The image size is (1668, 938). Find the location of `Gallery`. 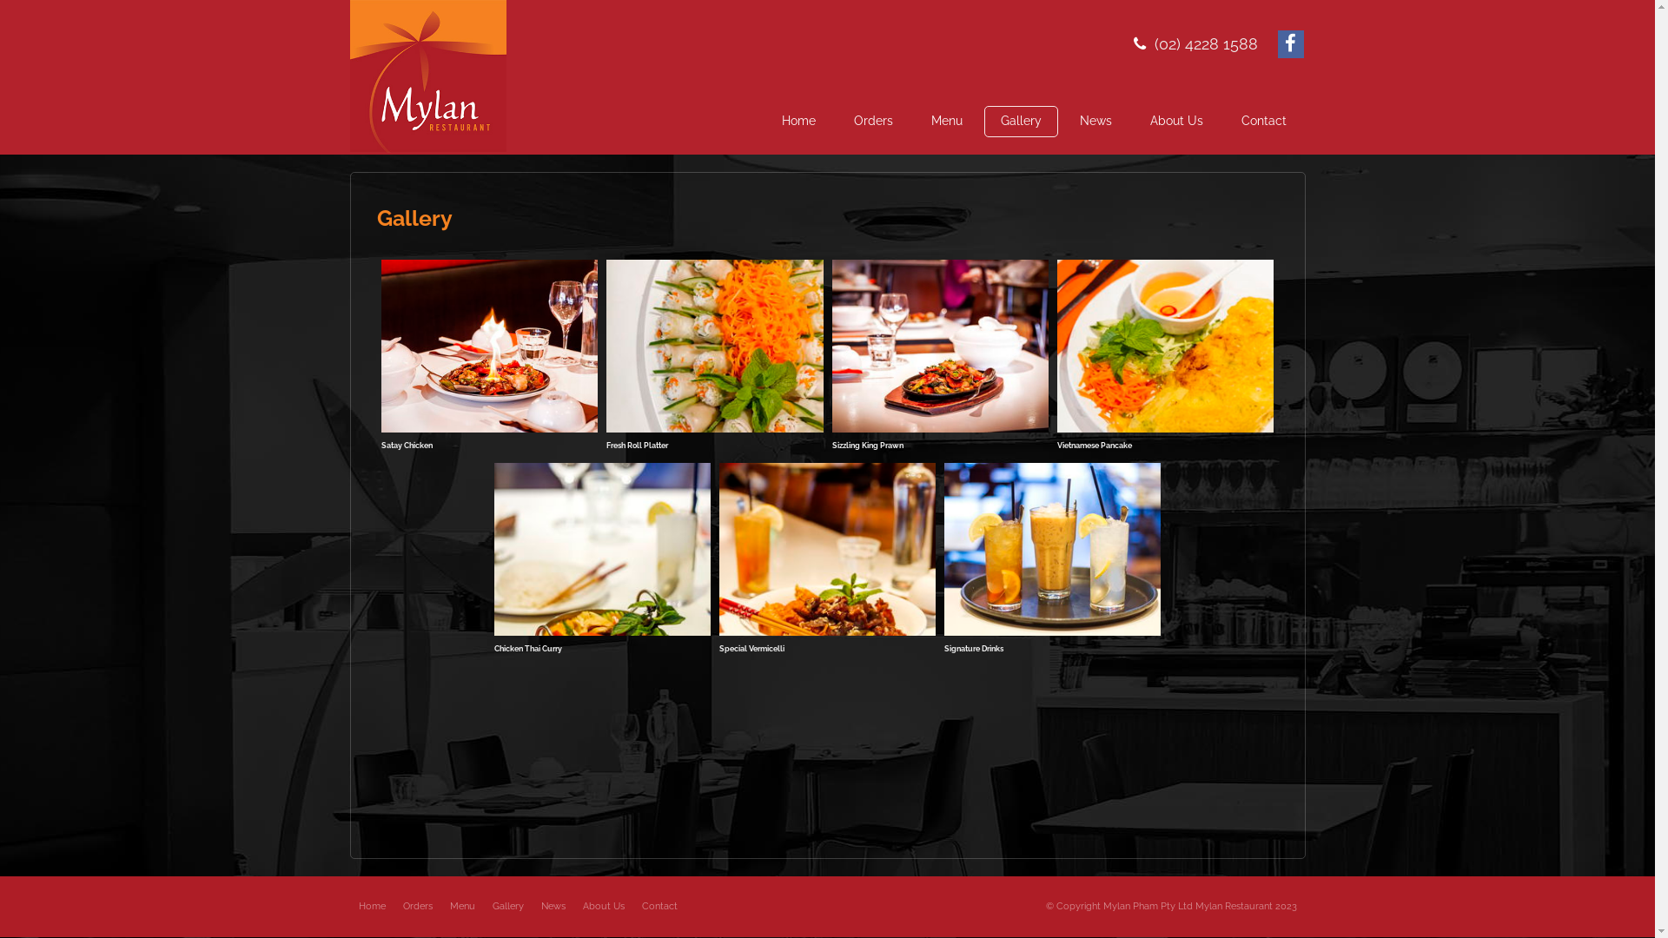

Gallery is located at coordinates (507, 907).